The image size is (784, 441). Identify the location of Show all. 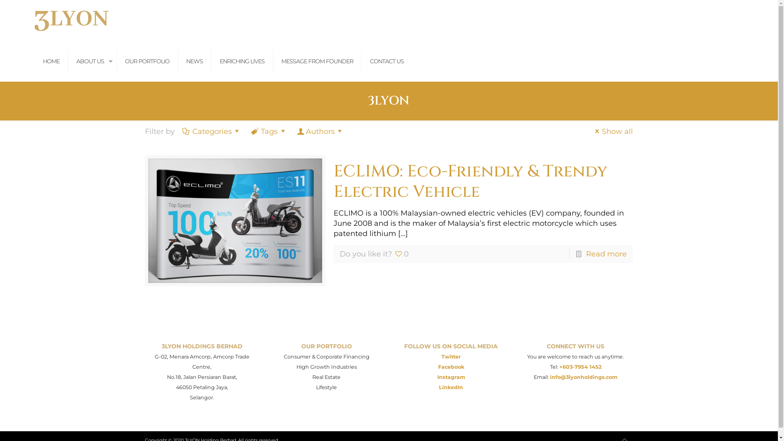
(612, 131).